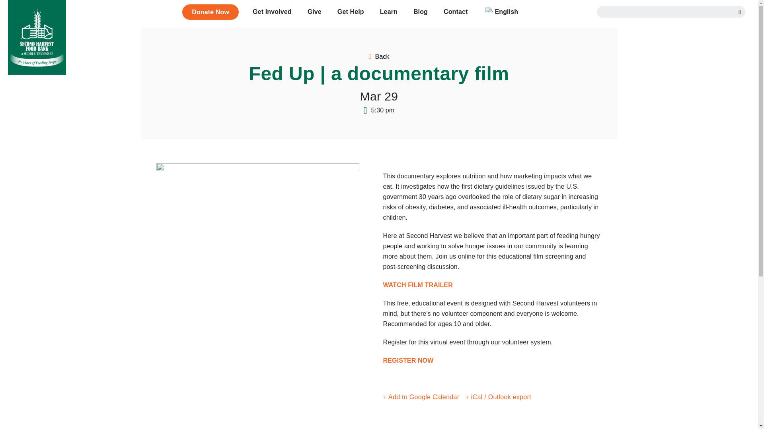 Image resolution: width=764 pixels, height=429 pixels. I want to click on Get Help, so click(351, 12).